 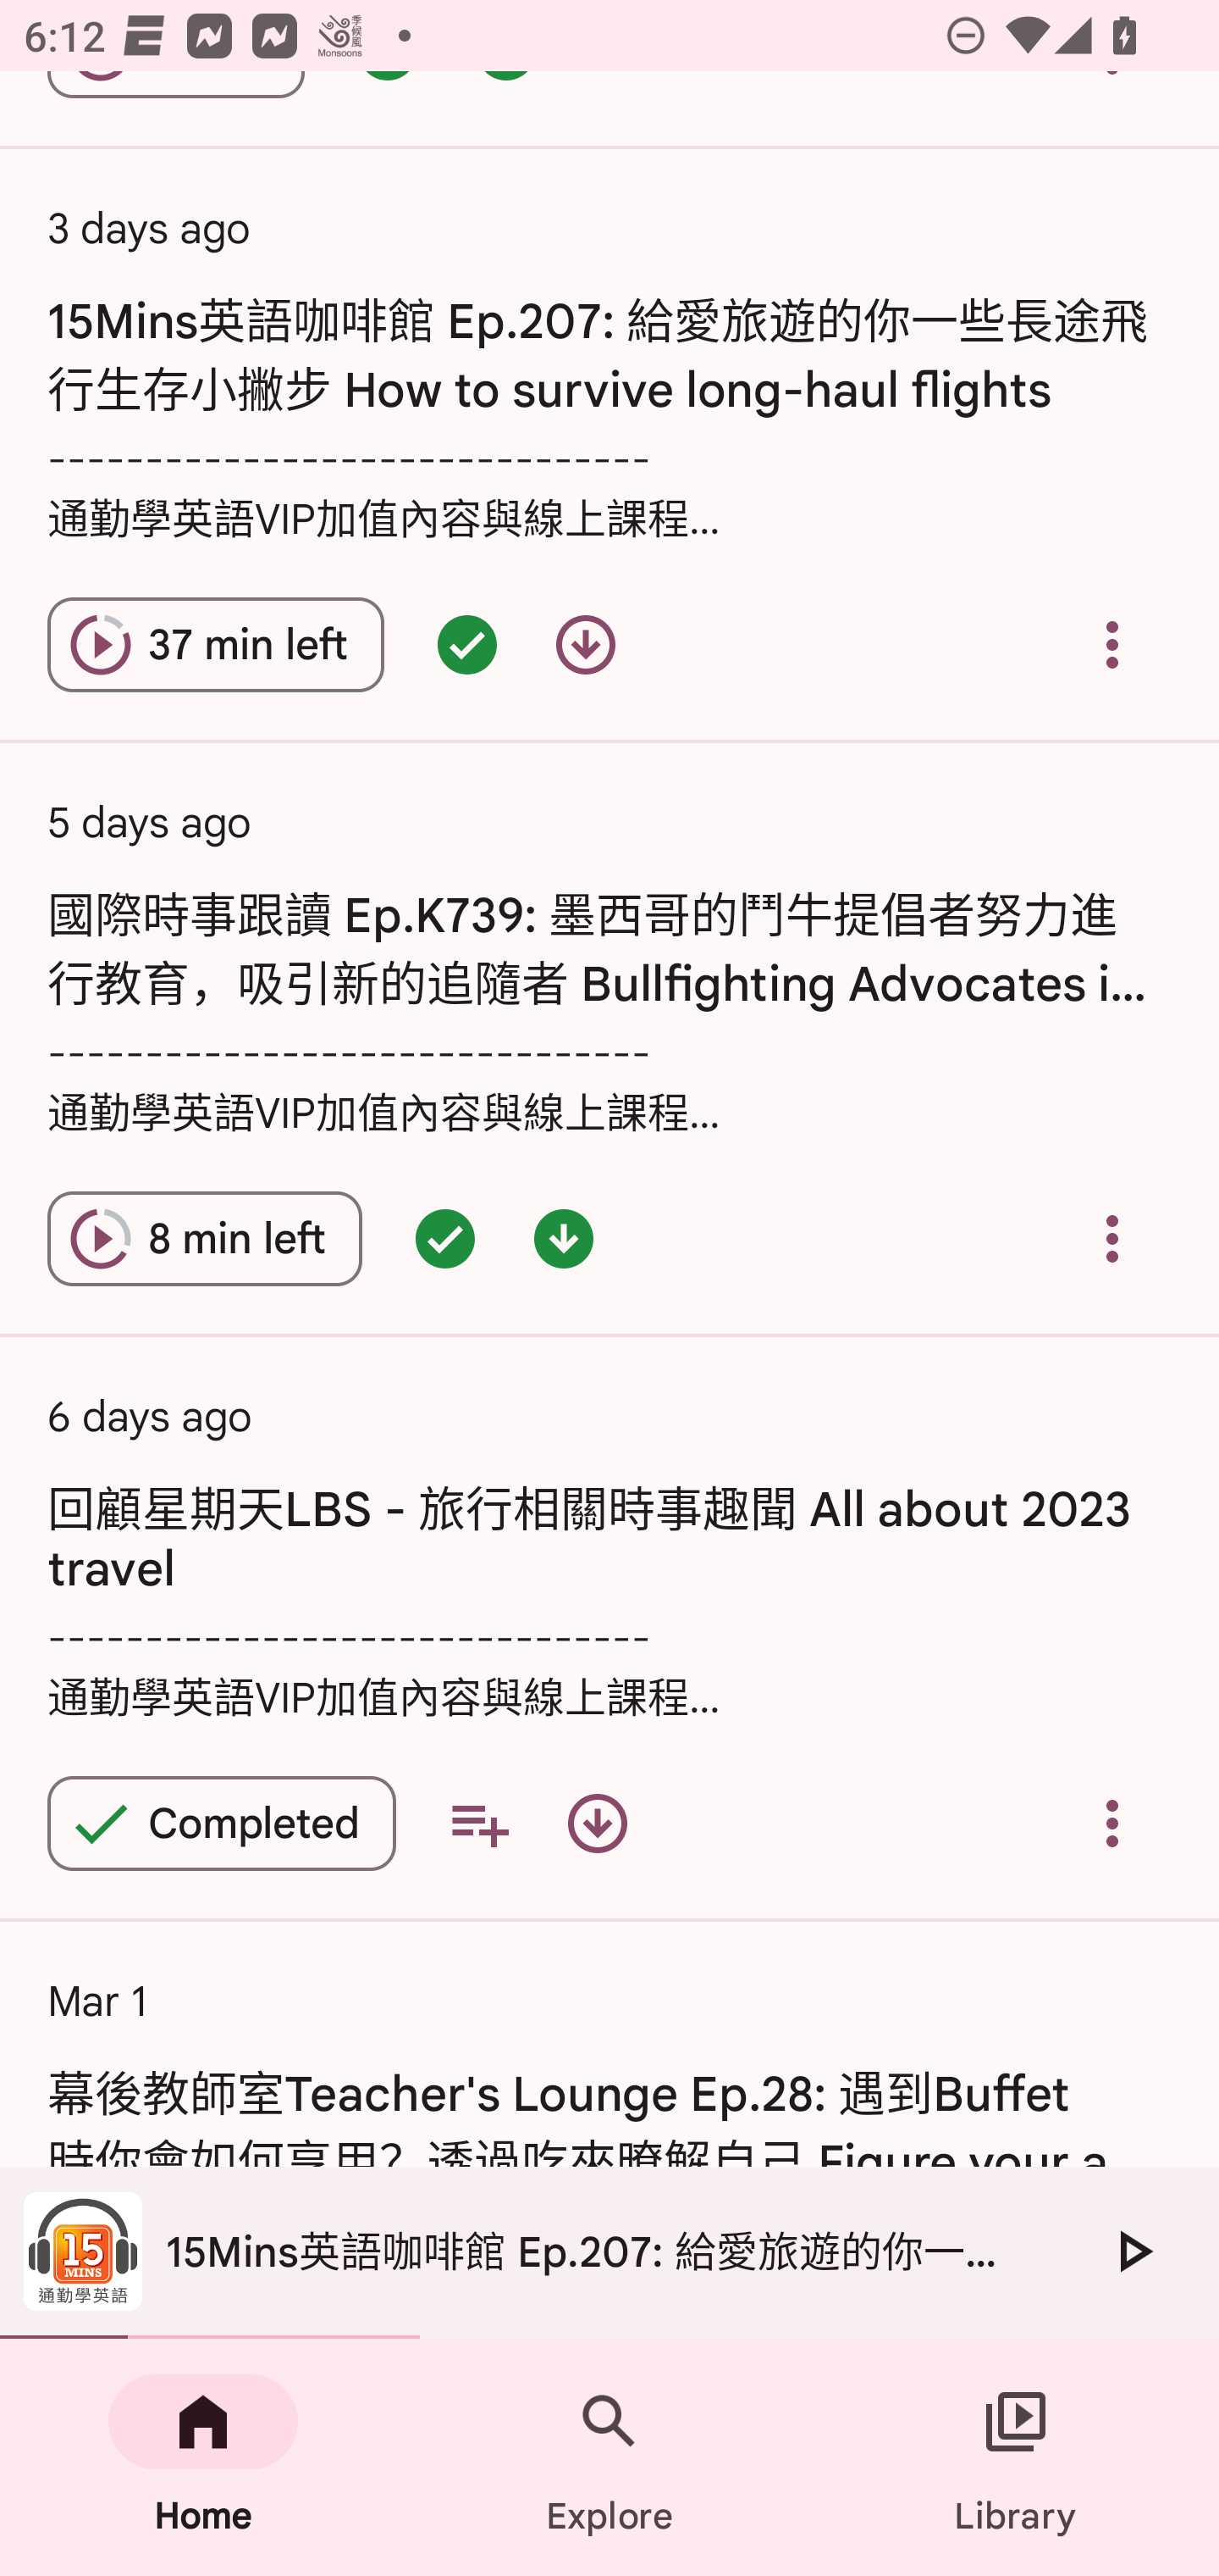 I want to click on Overflow menu, so click(x=1112, y=645).